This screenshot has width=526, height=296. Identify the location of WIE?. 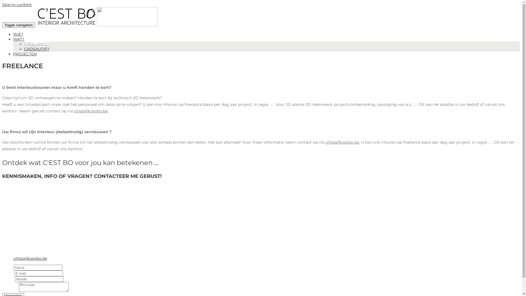
(18, 34).